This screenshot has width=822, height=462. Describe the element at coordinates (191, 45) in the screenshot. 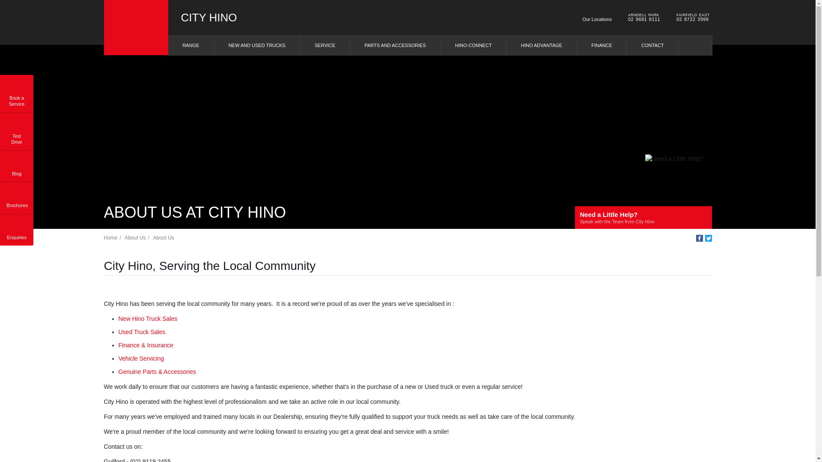

I see `RANGE` at that location.